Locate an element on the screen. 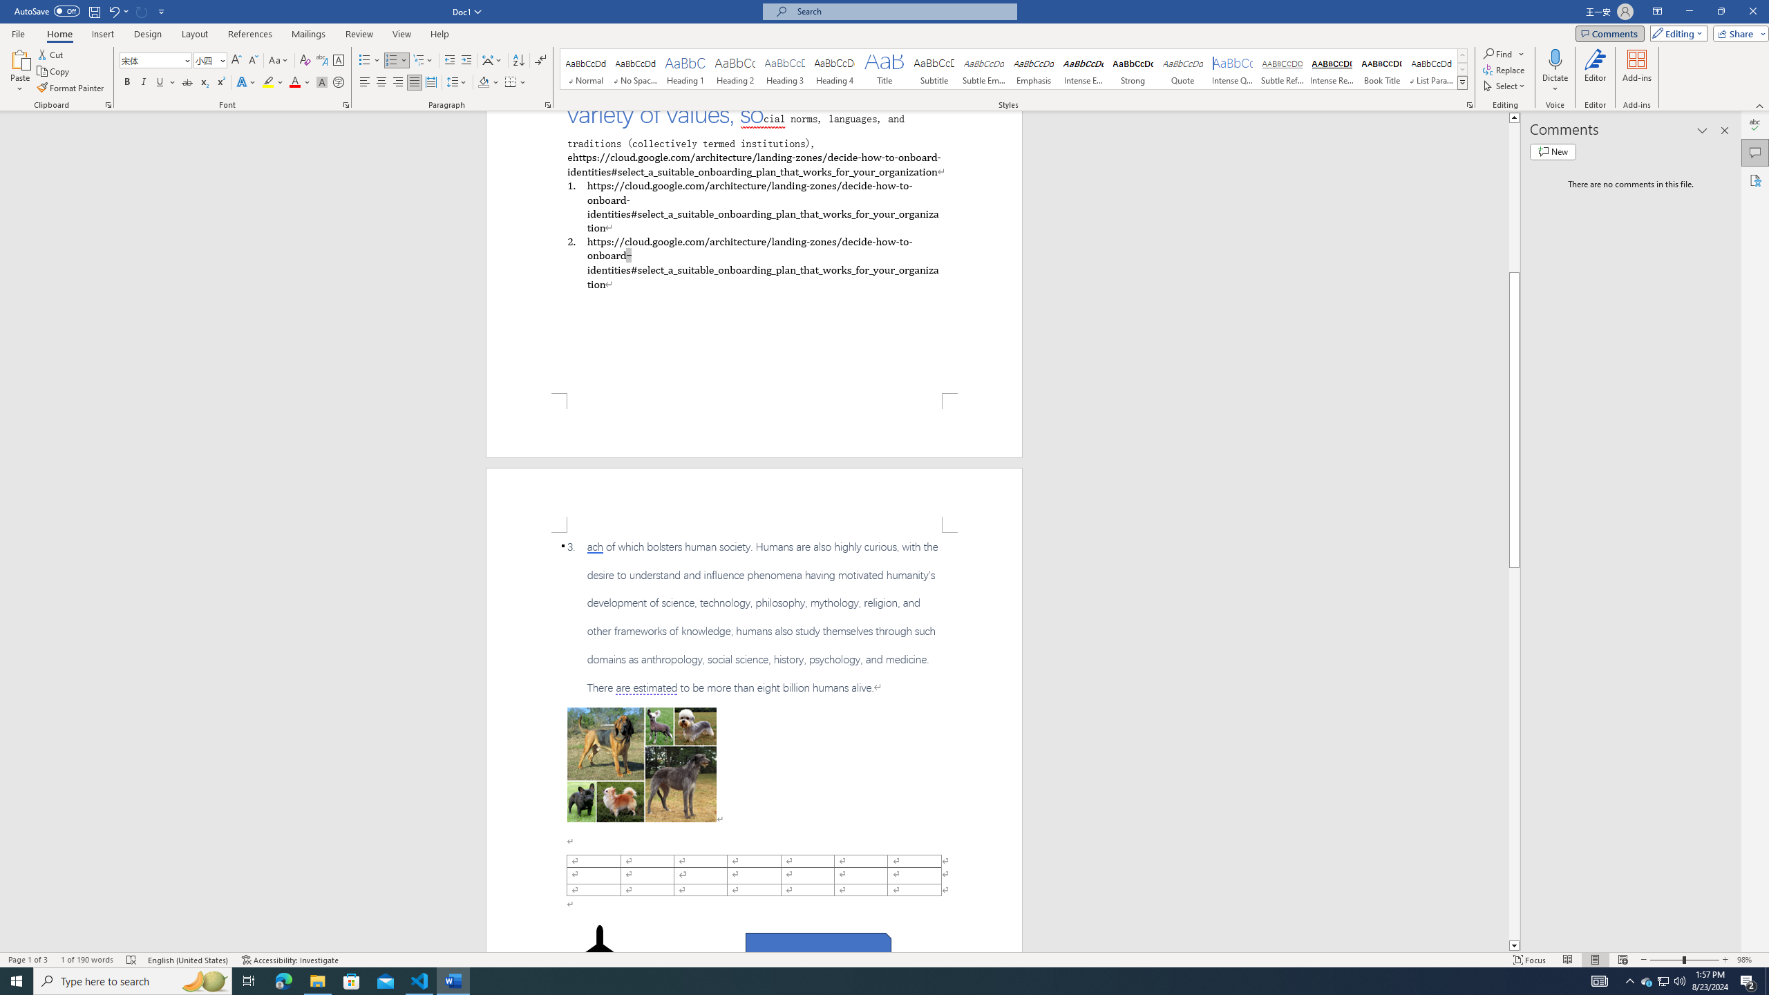  Spelling and Grammar Check Errors is located at coordinates (131, 960).